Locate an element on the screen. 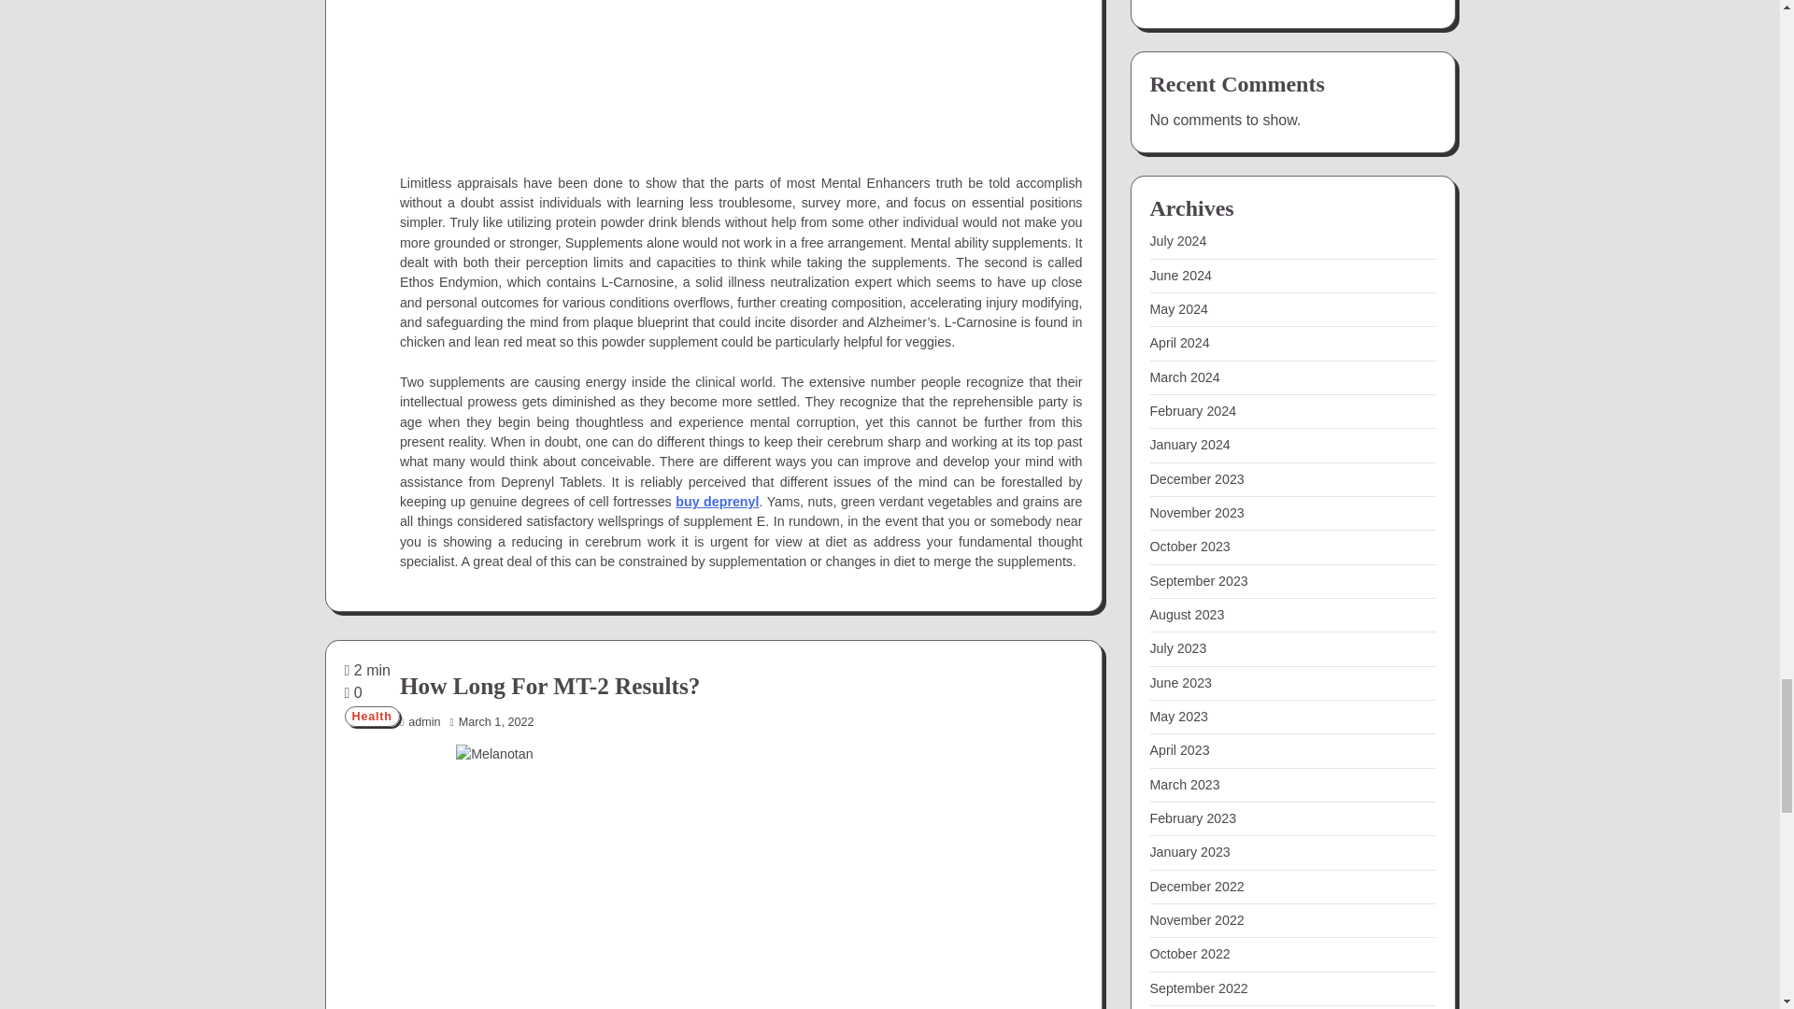 The width and height of the screenshot is (1794, 1009). buy deprenyl is located at coordinates (718, 502).